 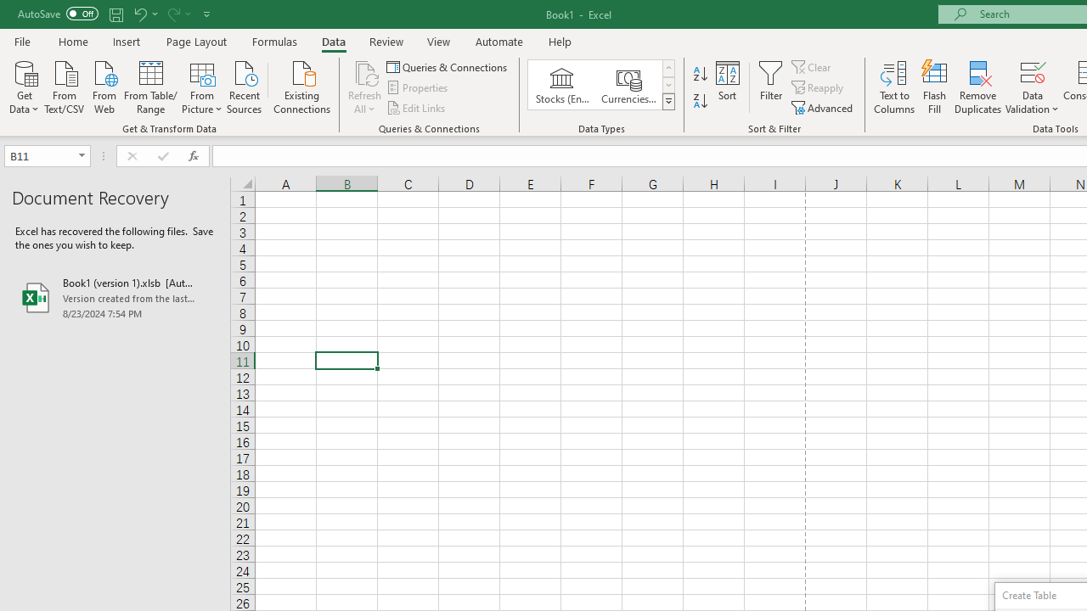 I want to click on From Web, so click(x=104, y=86).